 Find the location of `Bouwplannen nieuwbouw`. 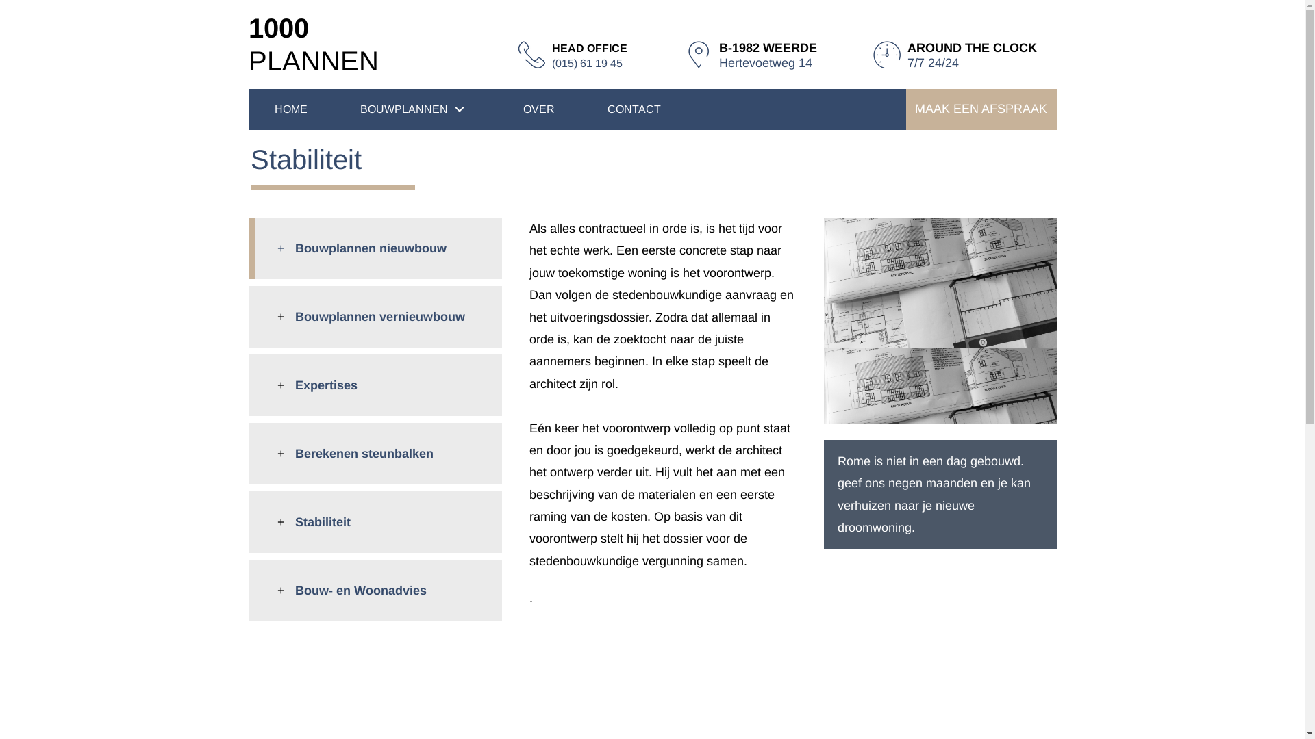

Bouwplannen nieuwbouw is located at coordinates (370, 248).